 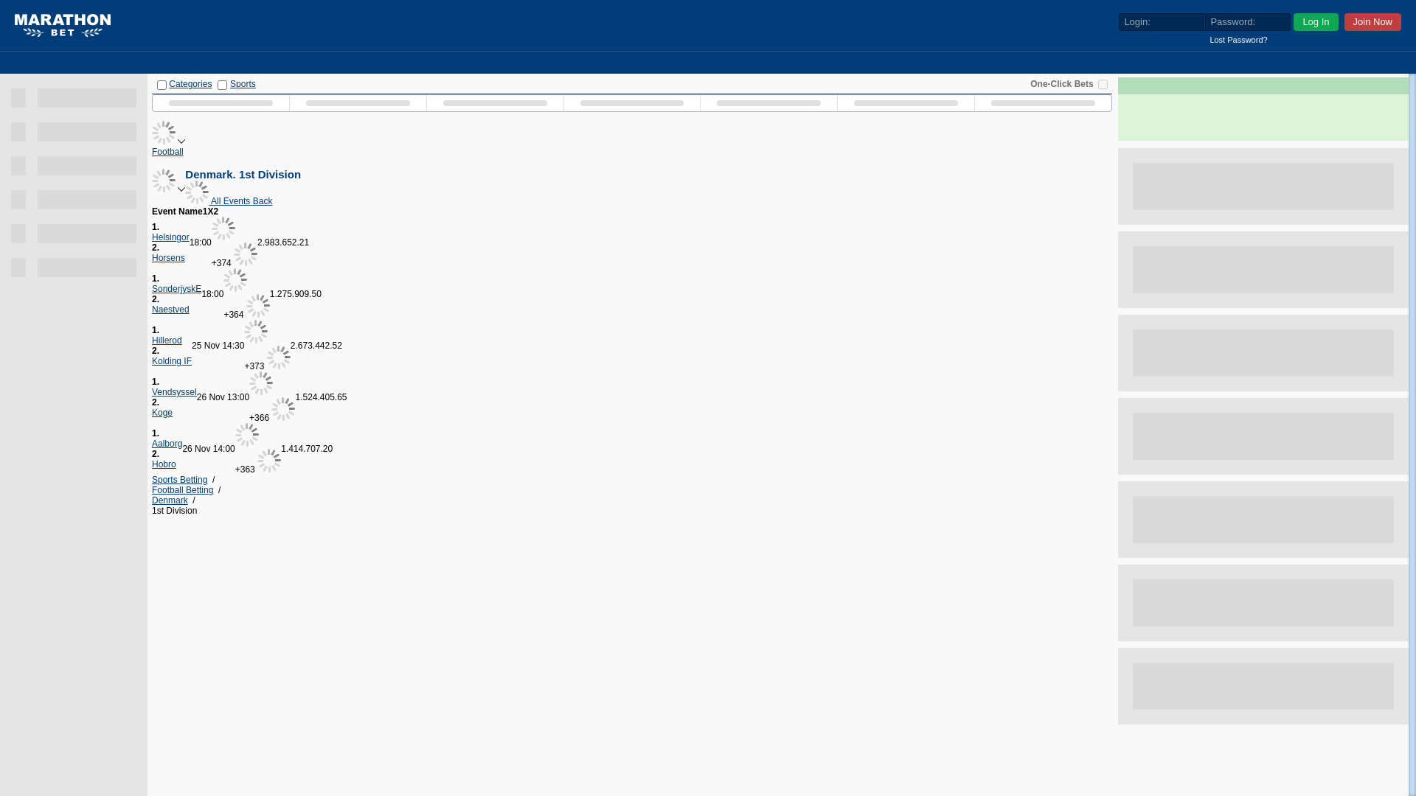 I want to click on Marathonbet, so click(x=63, y=26).